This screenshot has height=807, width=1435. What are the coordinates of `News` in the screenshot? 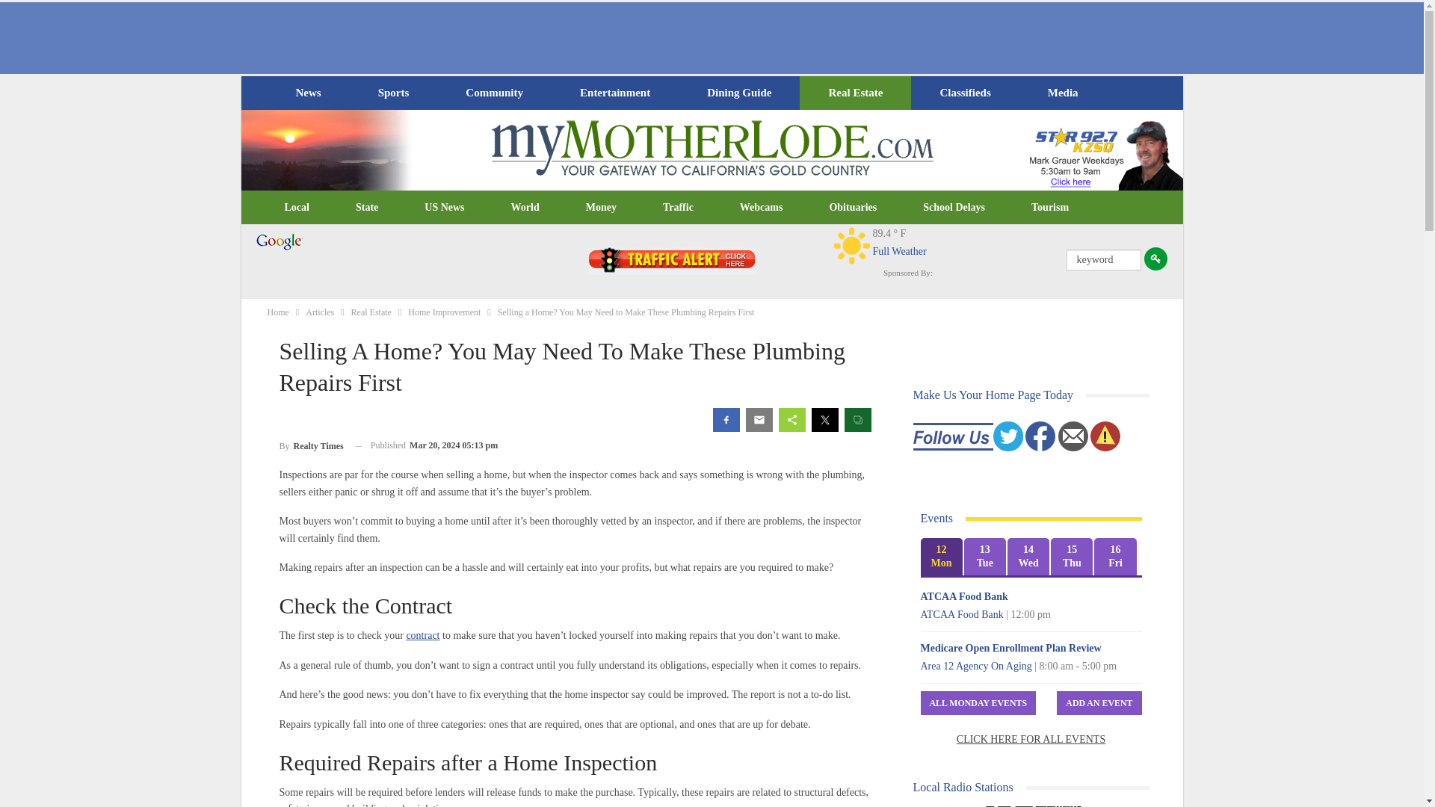 It's located at (308, 93).